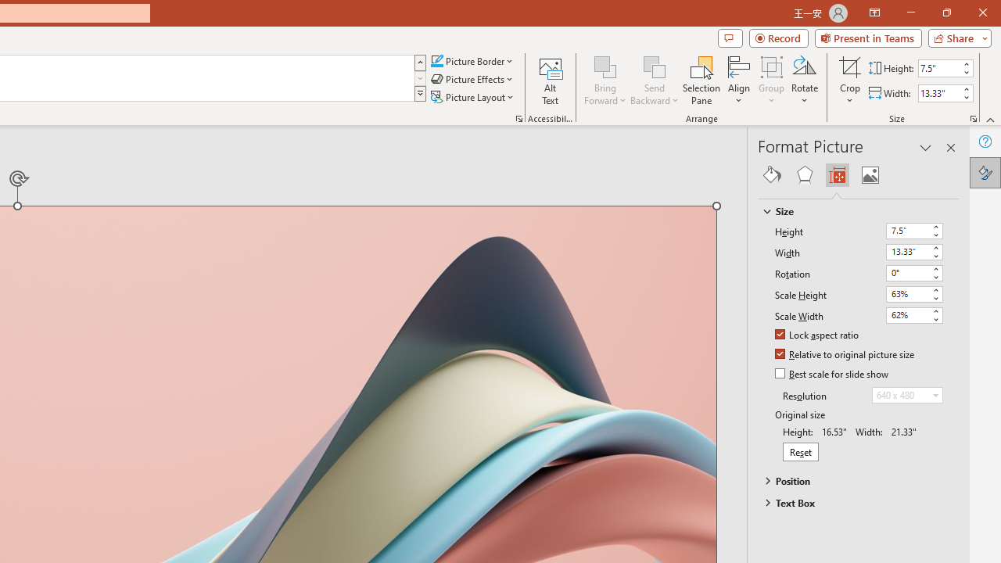 Image resolution: width=1001 pixels, height=563 pixels. I want to click on Picture Effects, so click(473, 80).